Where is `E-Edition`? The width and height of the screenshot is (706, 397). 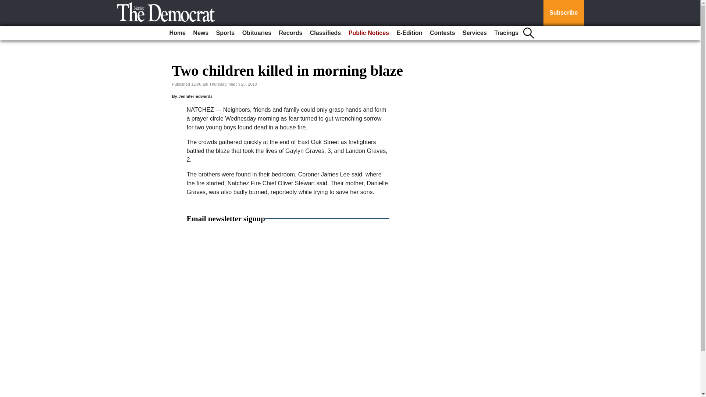 E-Edition is located at coordinates (409, 33).